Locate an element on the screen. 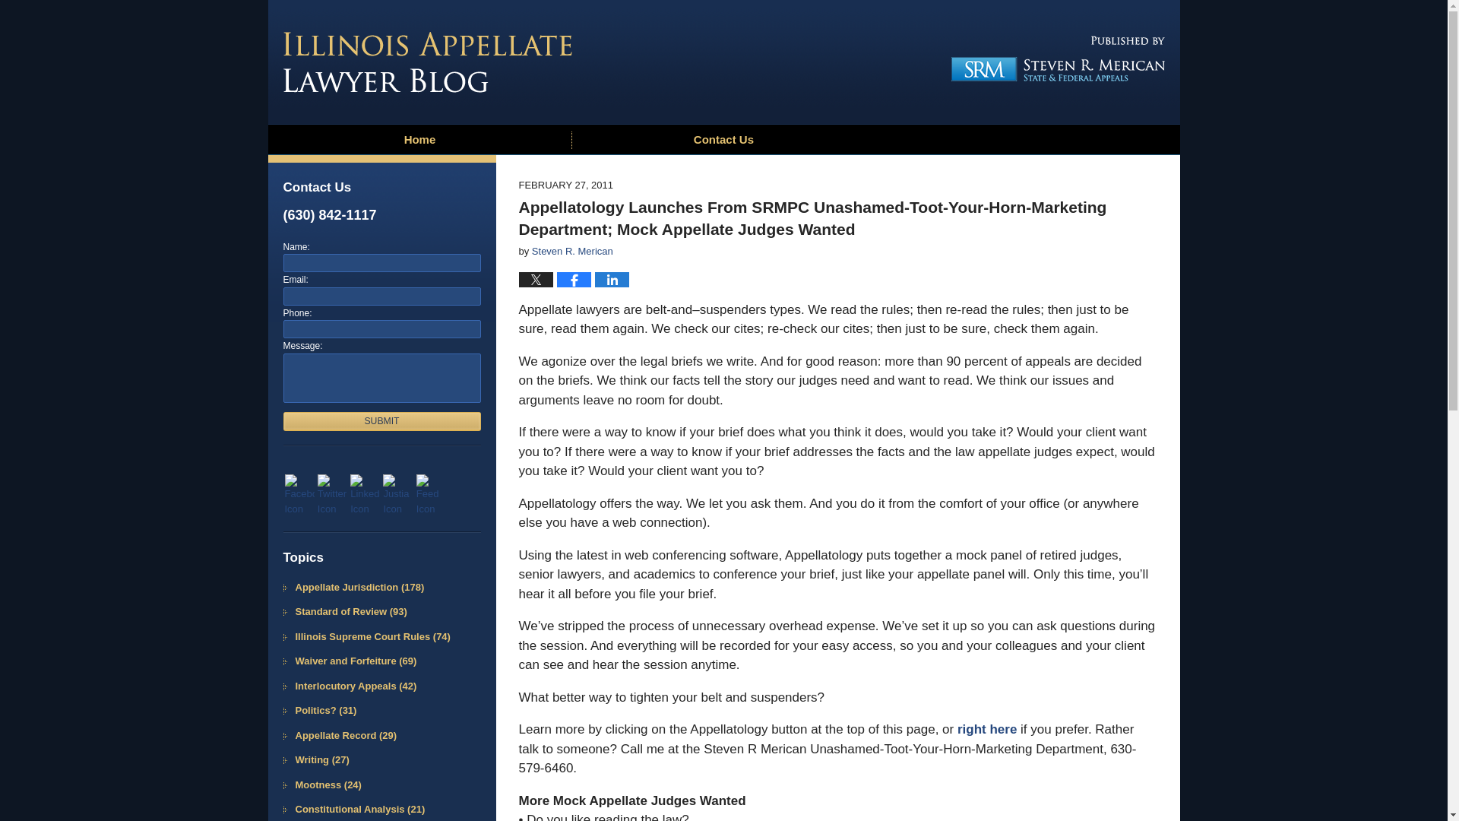  Contact Us is located at coordinates (723, 140).